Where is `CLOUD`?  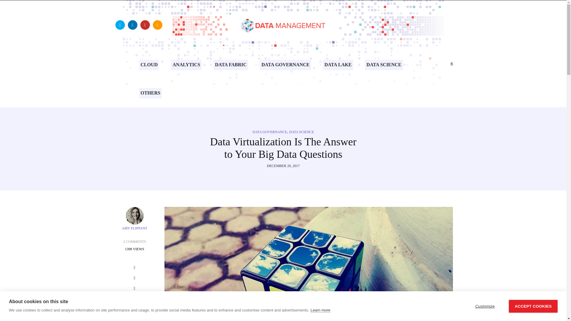
CLOUD is located at coordinates (149, 65).